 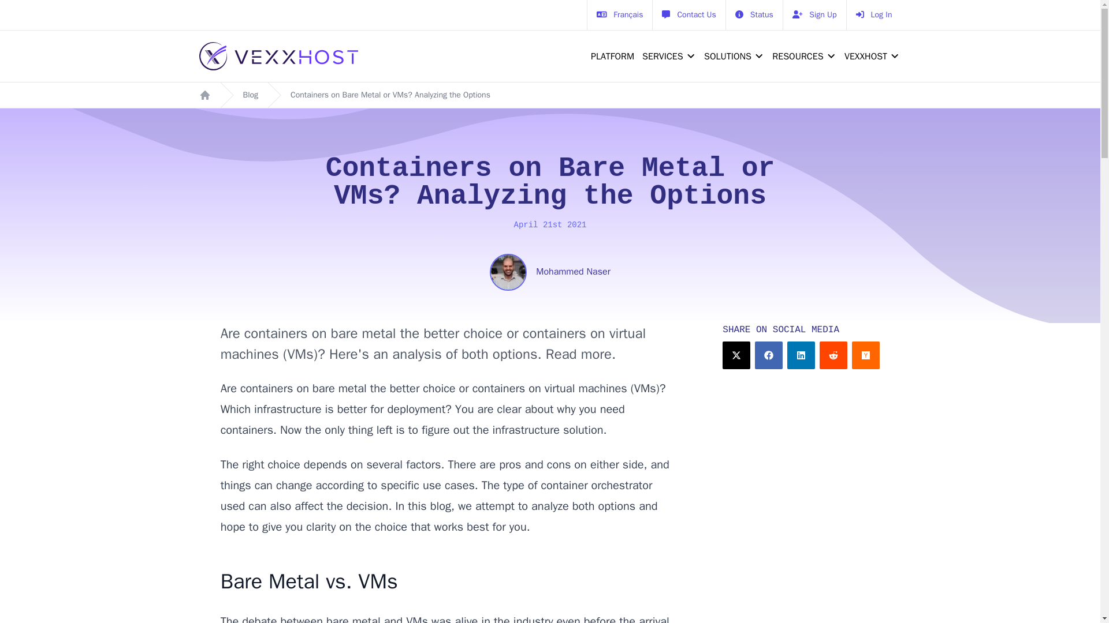 I want to click on Log In, so click(x=873, y=15).